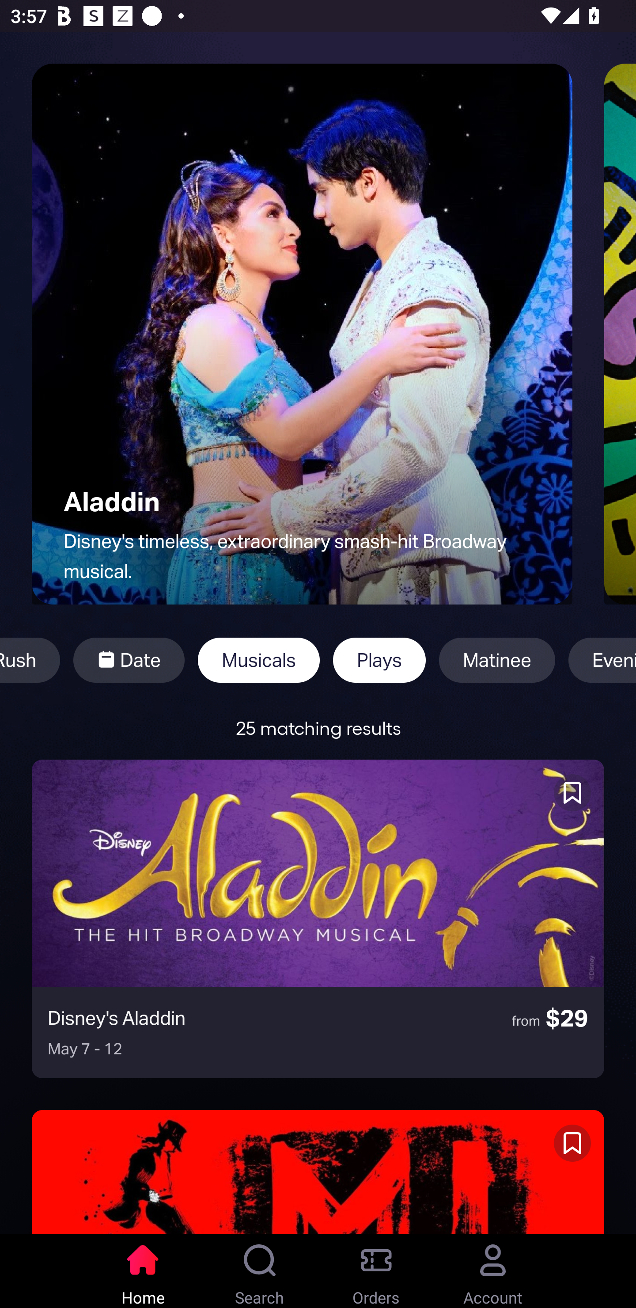 Image resolution: width=636 pixels, height=1308 pixels. I want to click on Disney's Aladdin from $29 May 7 - 12, so click(318, 919).